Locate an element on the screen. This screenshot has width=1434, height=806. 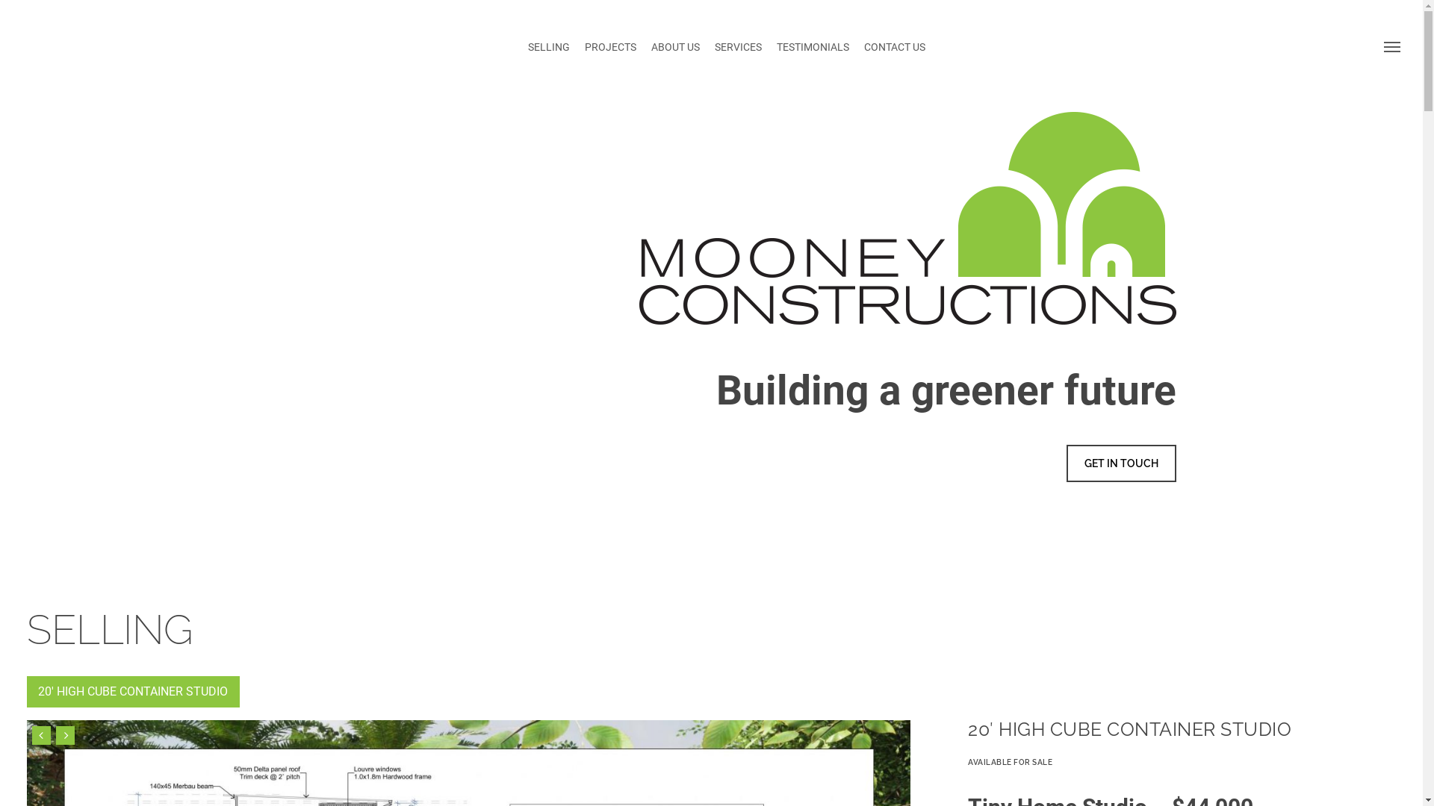
Menu is located at coordinates (1393, 46).